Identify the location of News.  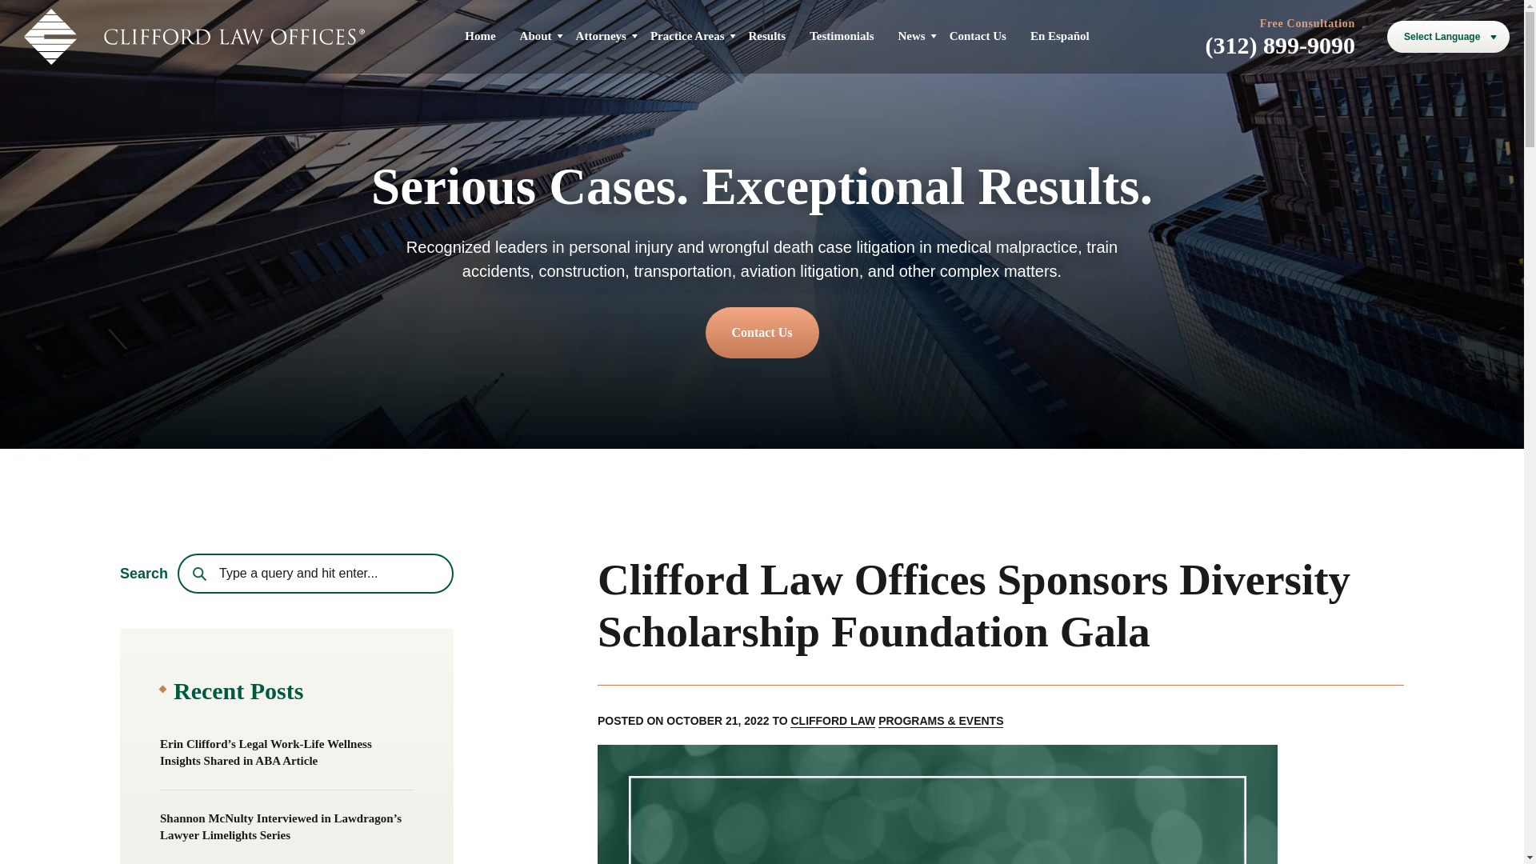
(910, 35).